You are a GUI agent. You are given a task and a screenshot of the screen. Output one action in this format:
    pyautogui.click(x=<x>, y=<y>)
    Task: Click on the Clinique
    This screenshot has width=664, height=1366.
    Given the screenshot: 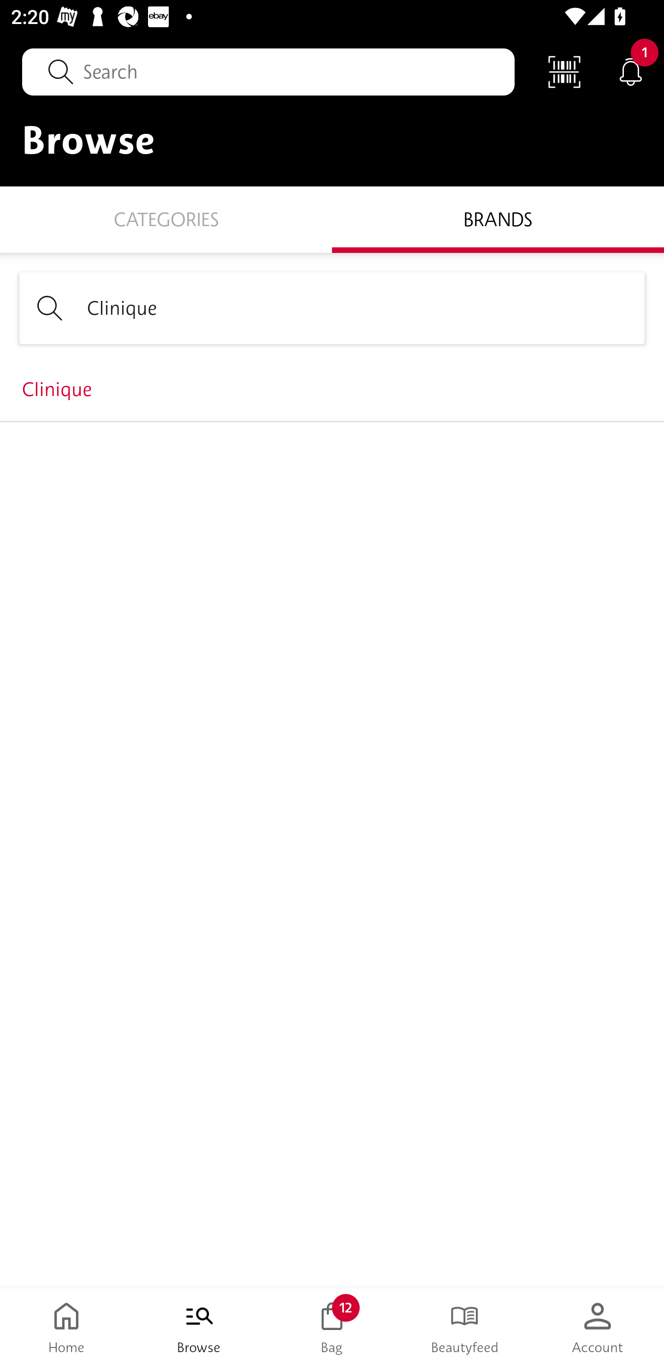 What is the action you would take?
    pyautogui.click(x=332, y=308)
    